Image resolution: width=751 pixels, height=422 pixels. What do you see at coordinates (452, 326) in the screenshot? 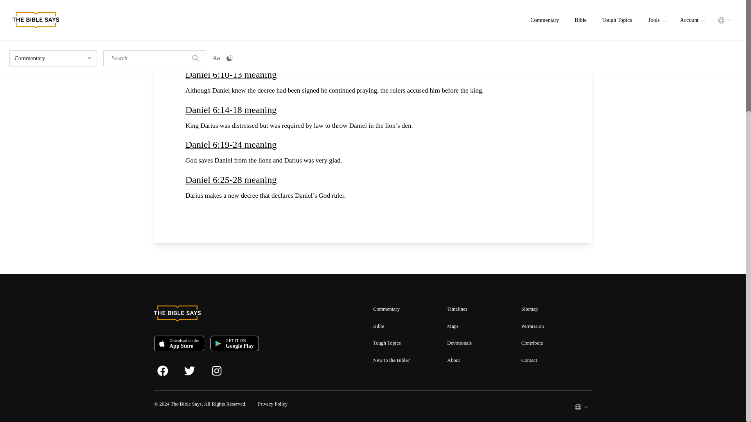
I see `Maps` at bounding box center [452, 326].